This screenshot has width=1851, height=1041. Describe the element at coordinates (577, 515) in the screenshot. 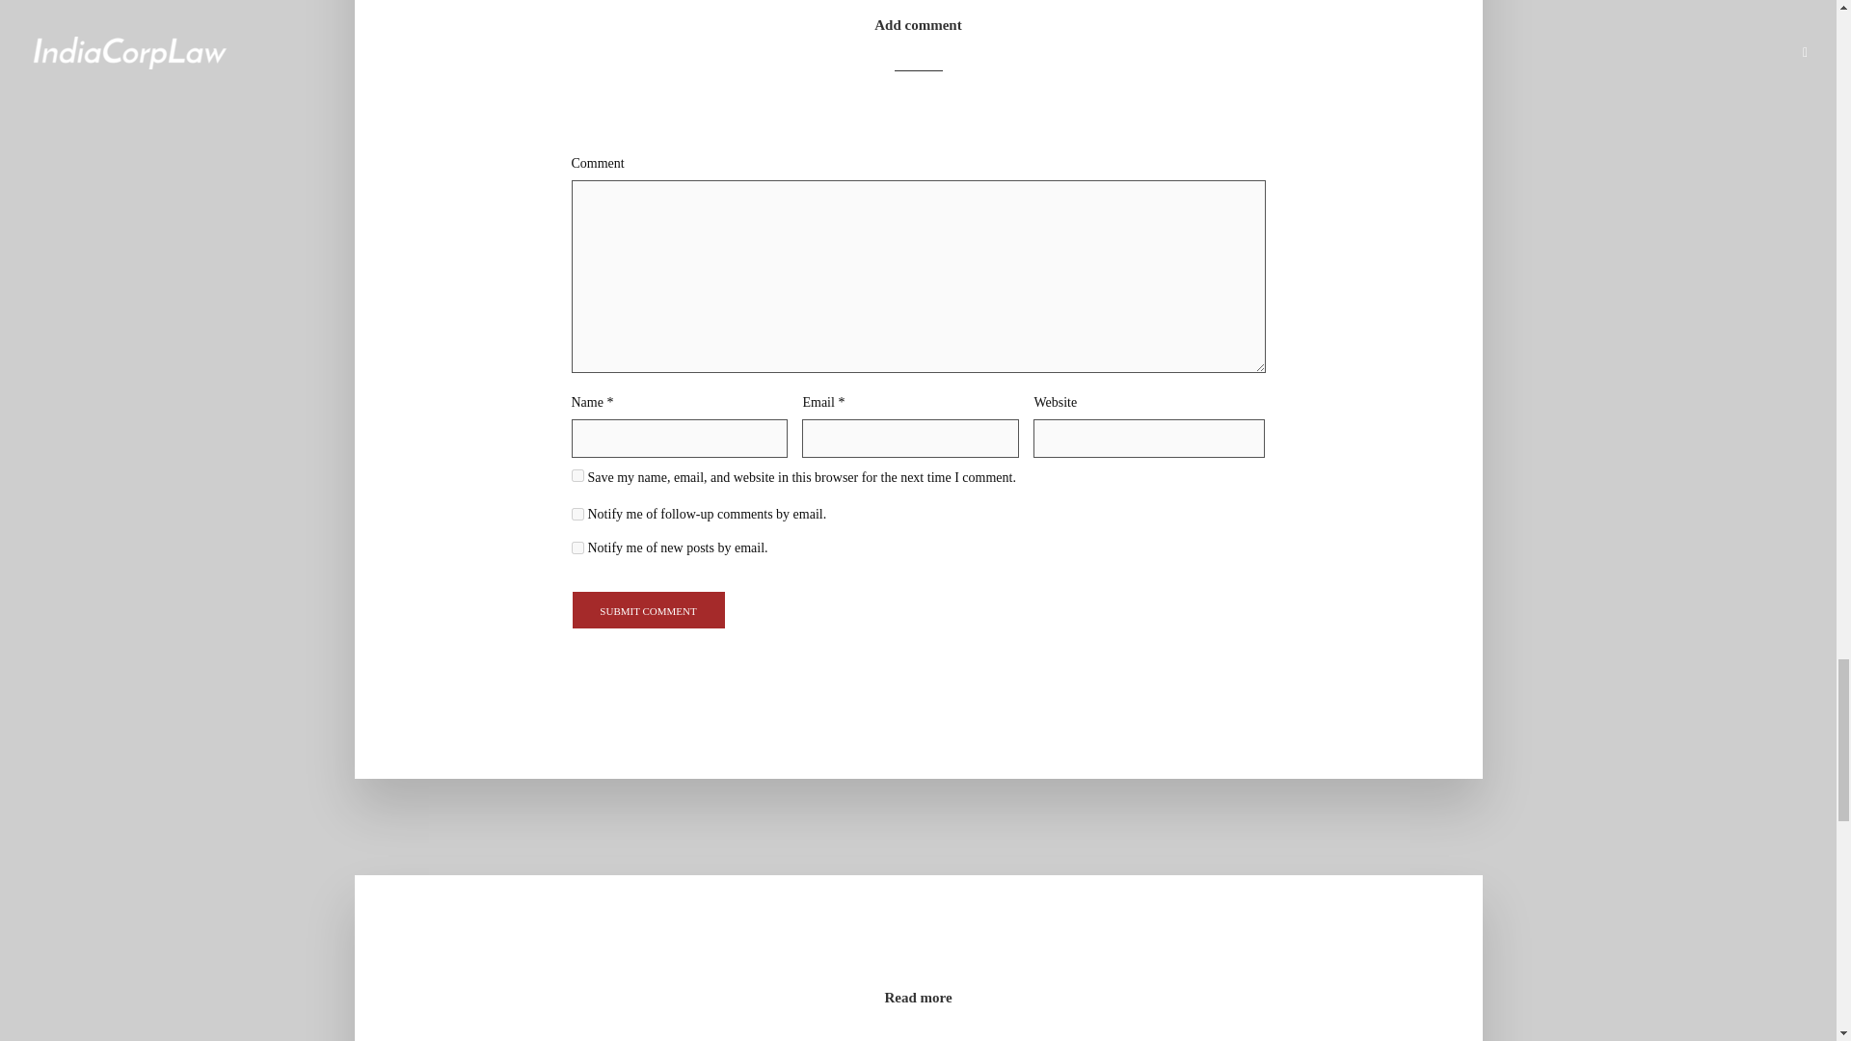

I see `subscribe` at that location.